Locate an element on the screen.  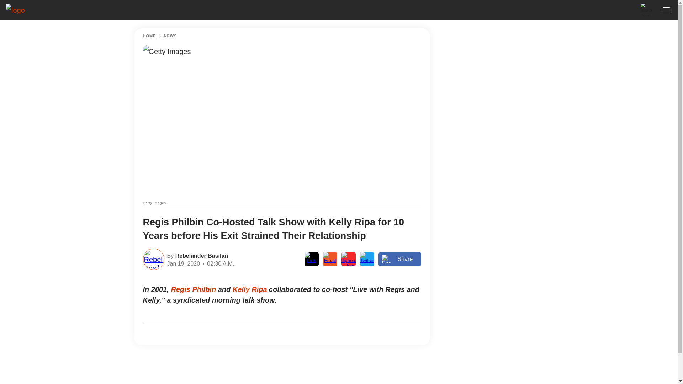
HOME is located at coordinates (149, 36).